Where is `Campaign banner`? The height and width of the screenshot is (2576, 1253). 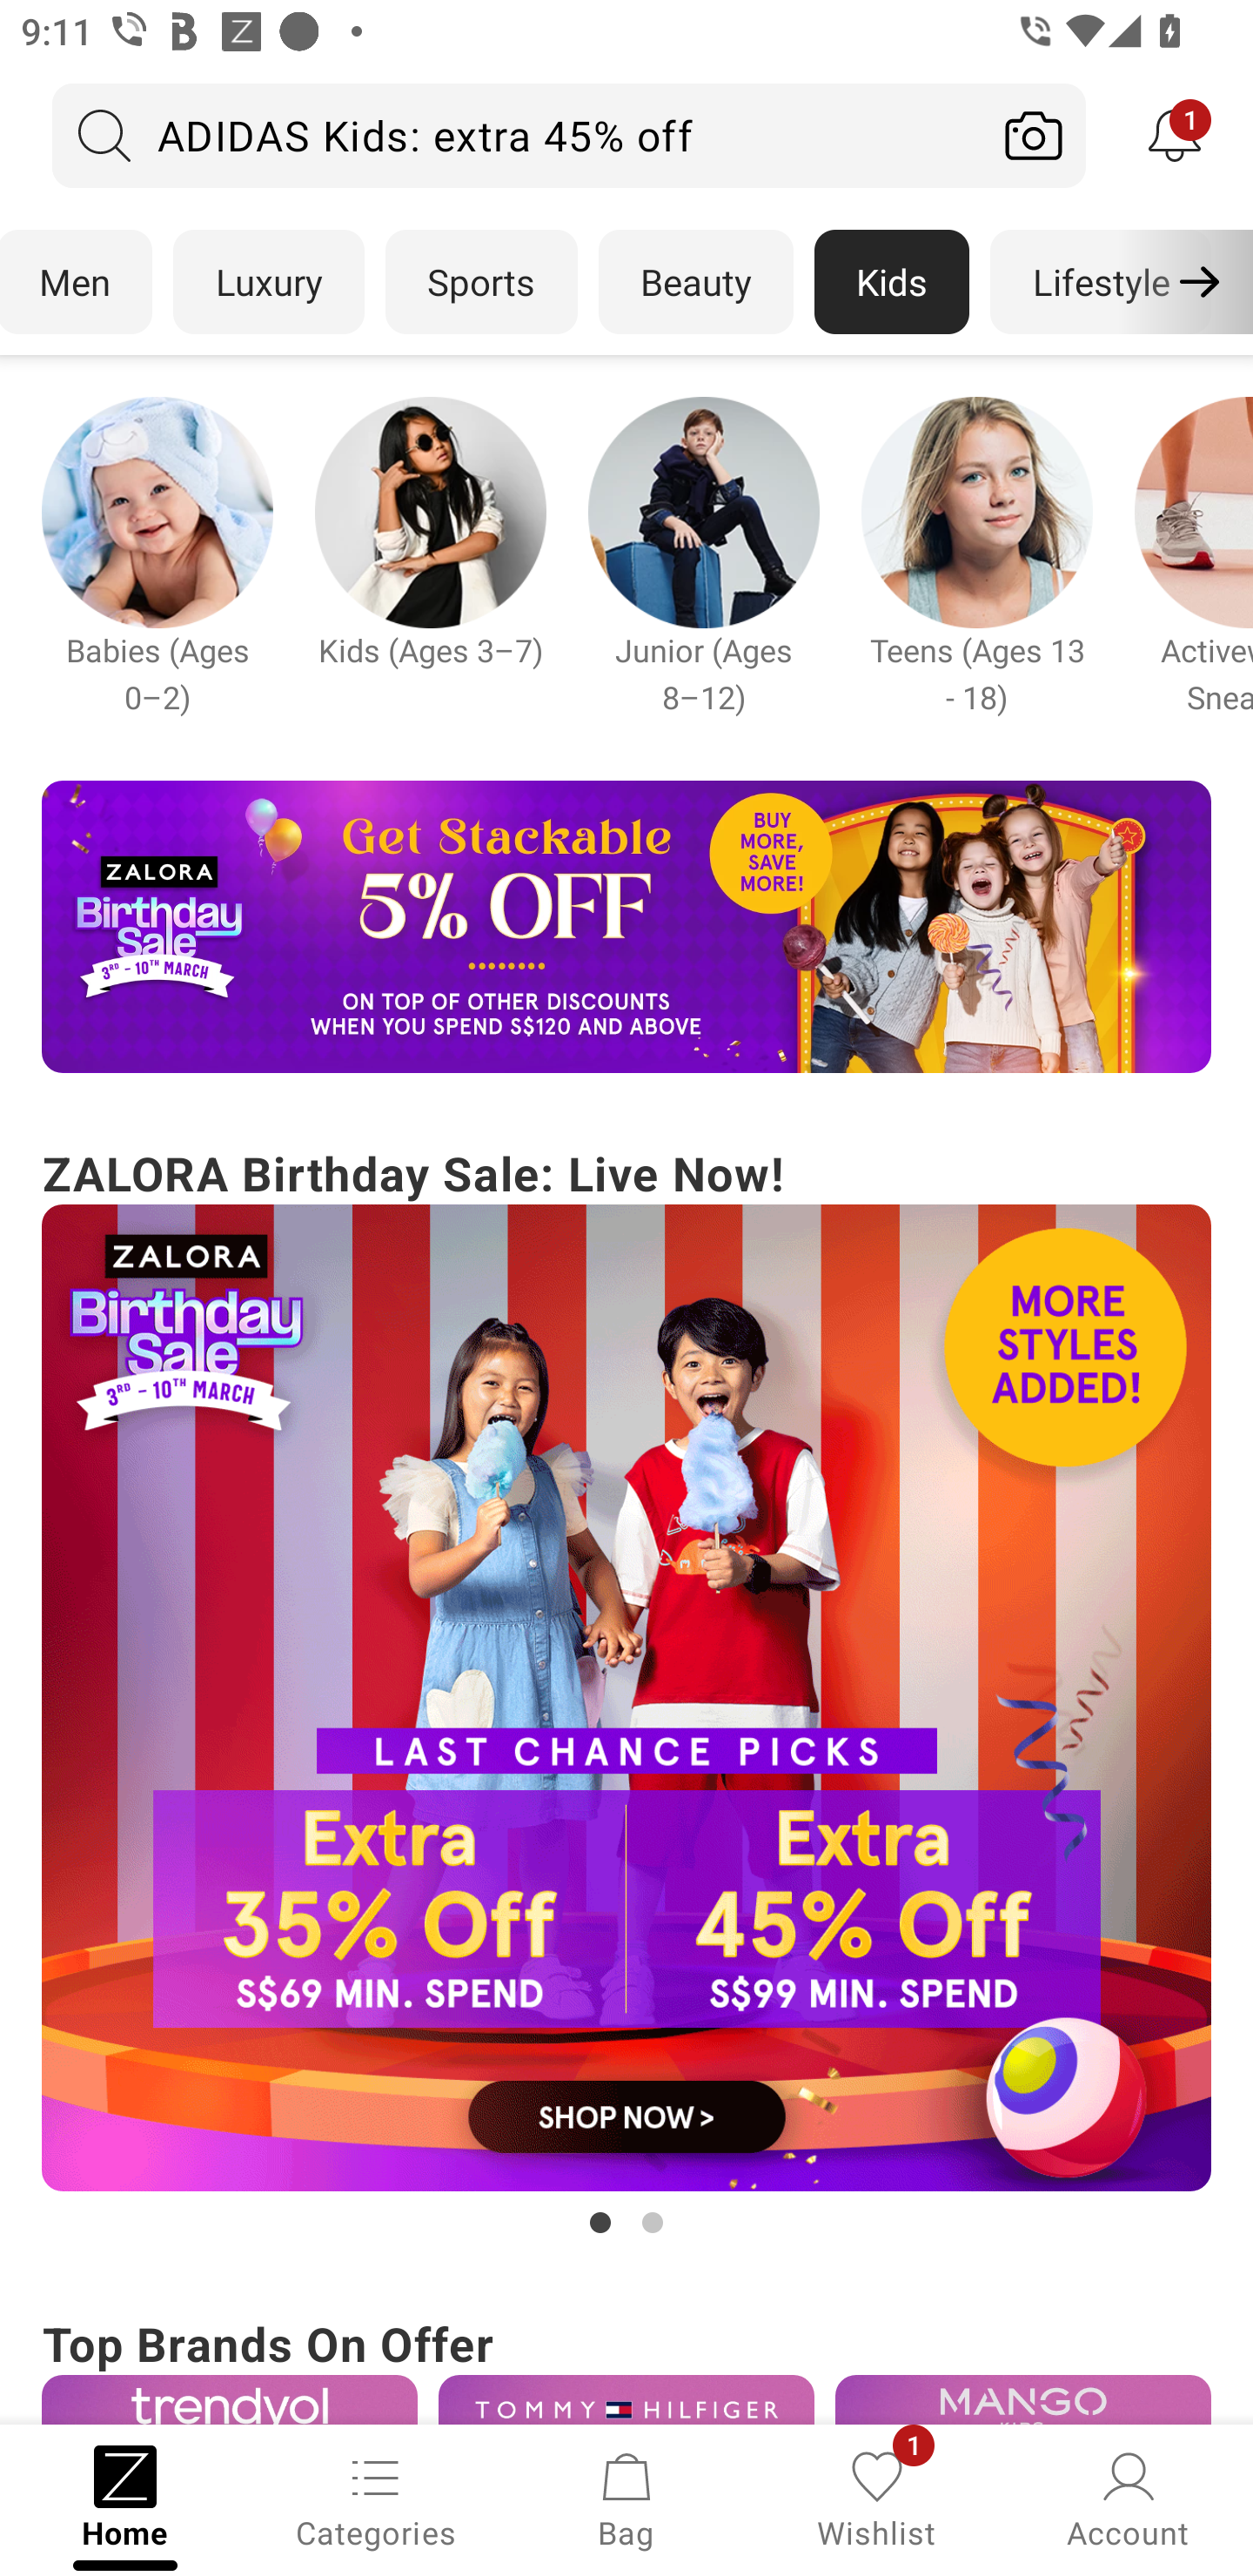 Campaign banner is located at coordinates (626, 1699).